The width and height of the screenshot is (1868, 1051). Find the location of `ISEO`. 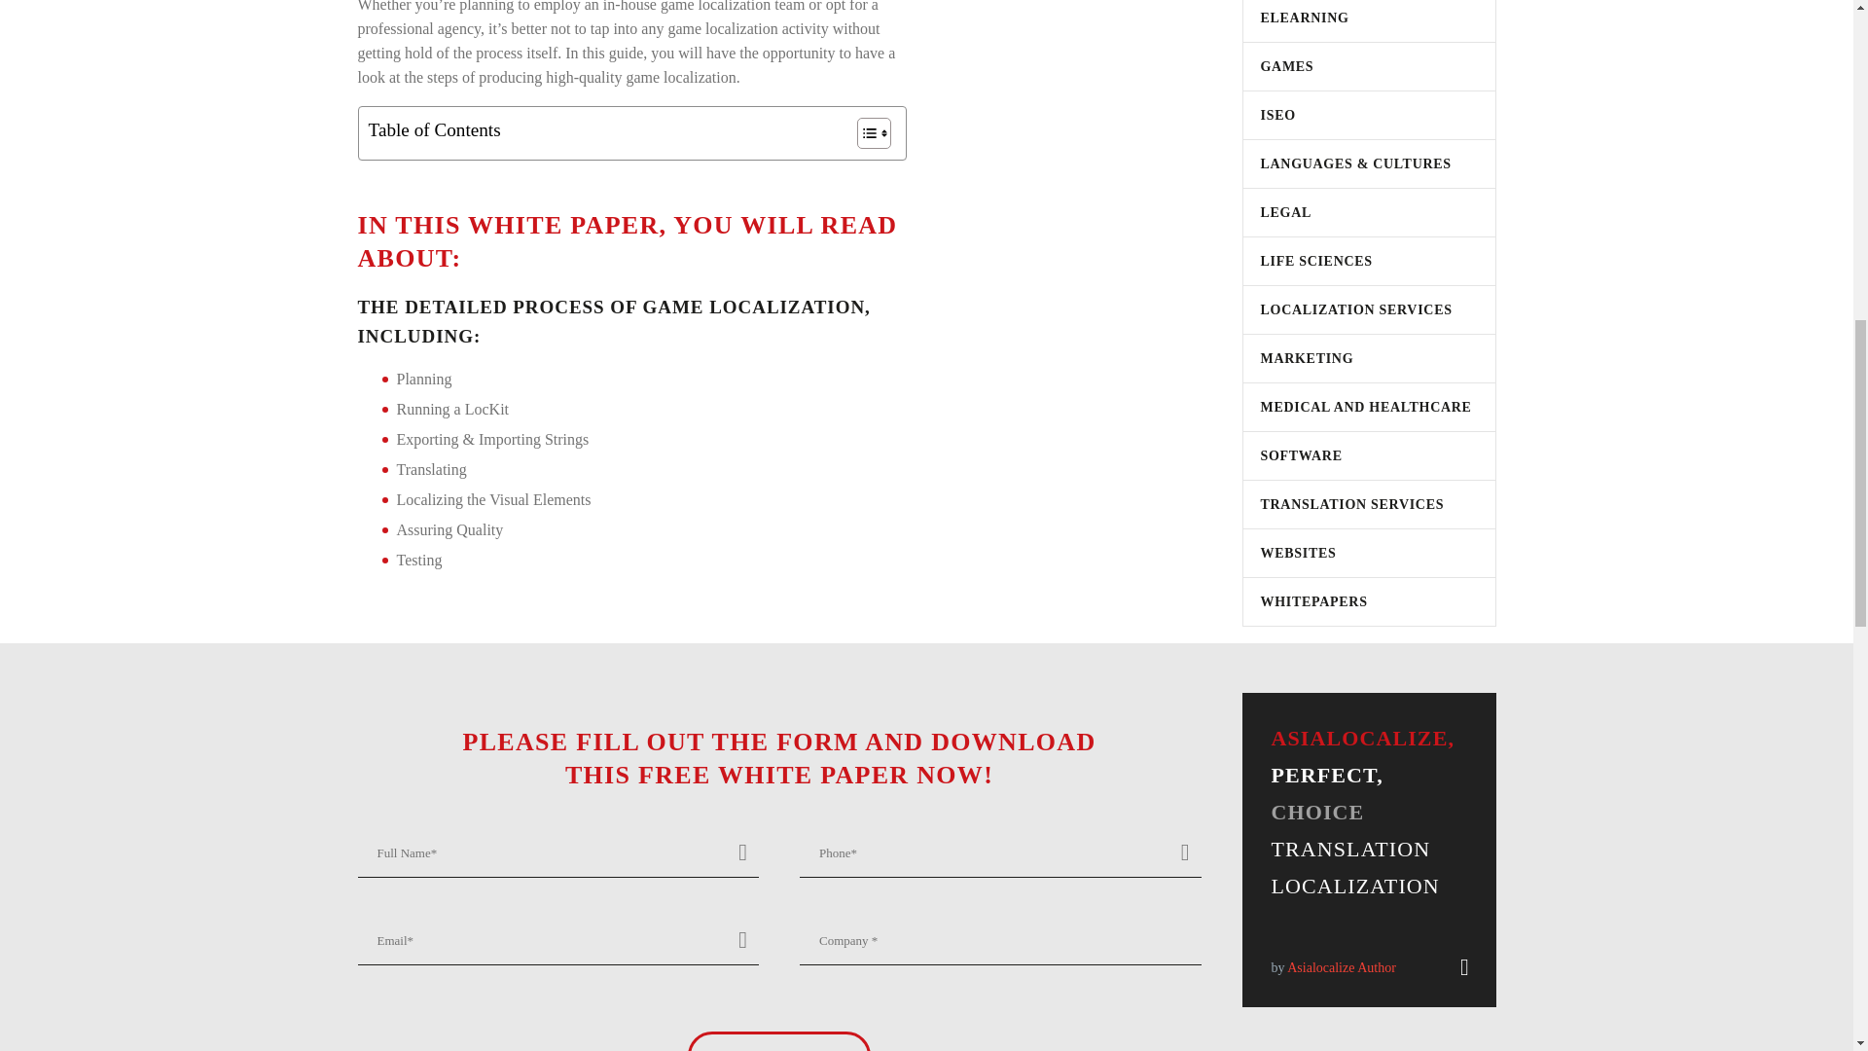

ISEO is located at coordinates (1270, 115).